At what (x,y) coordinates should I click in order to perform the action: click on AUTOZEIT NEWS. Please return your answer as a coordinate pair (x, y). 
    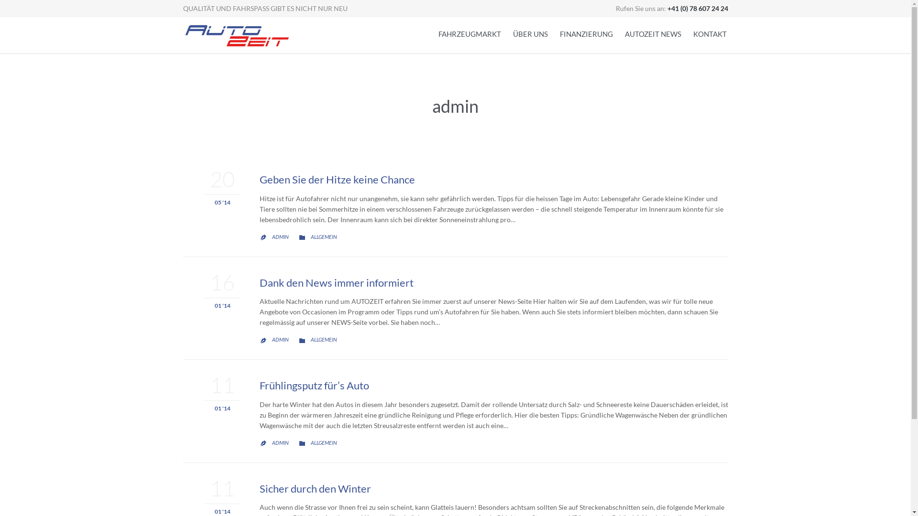
    Looking at the image, I should click on (653, 35).